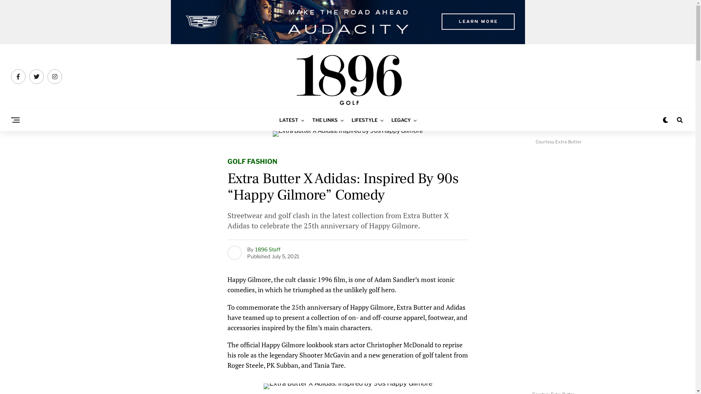  Describe the element at coordinates (325, 120) in the screenshot. I see `THE LINKS` at that location.